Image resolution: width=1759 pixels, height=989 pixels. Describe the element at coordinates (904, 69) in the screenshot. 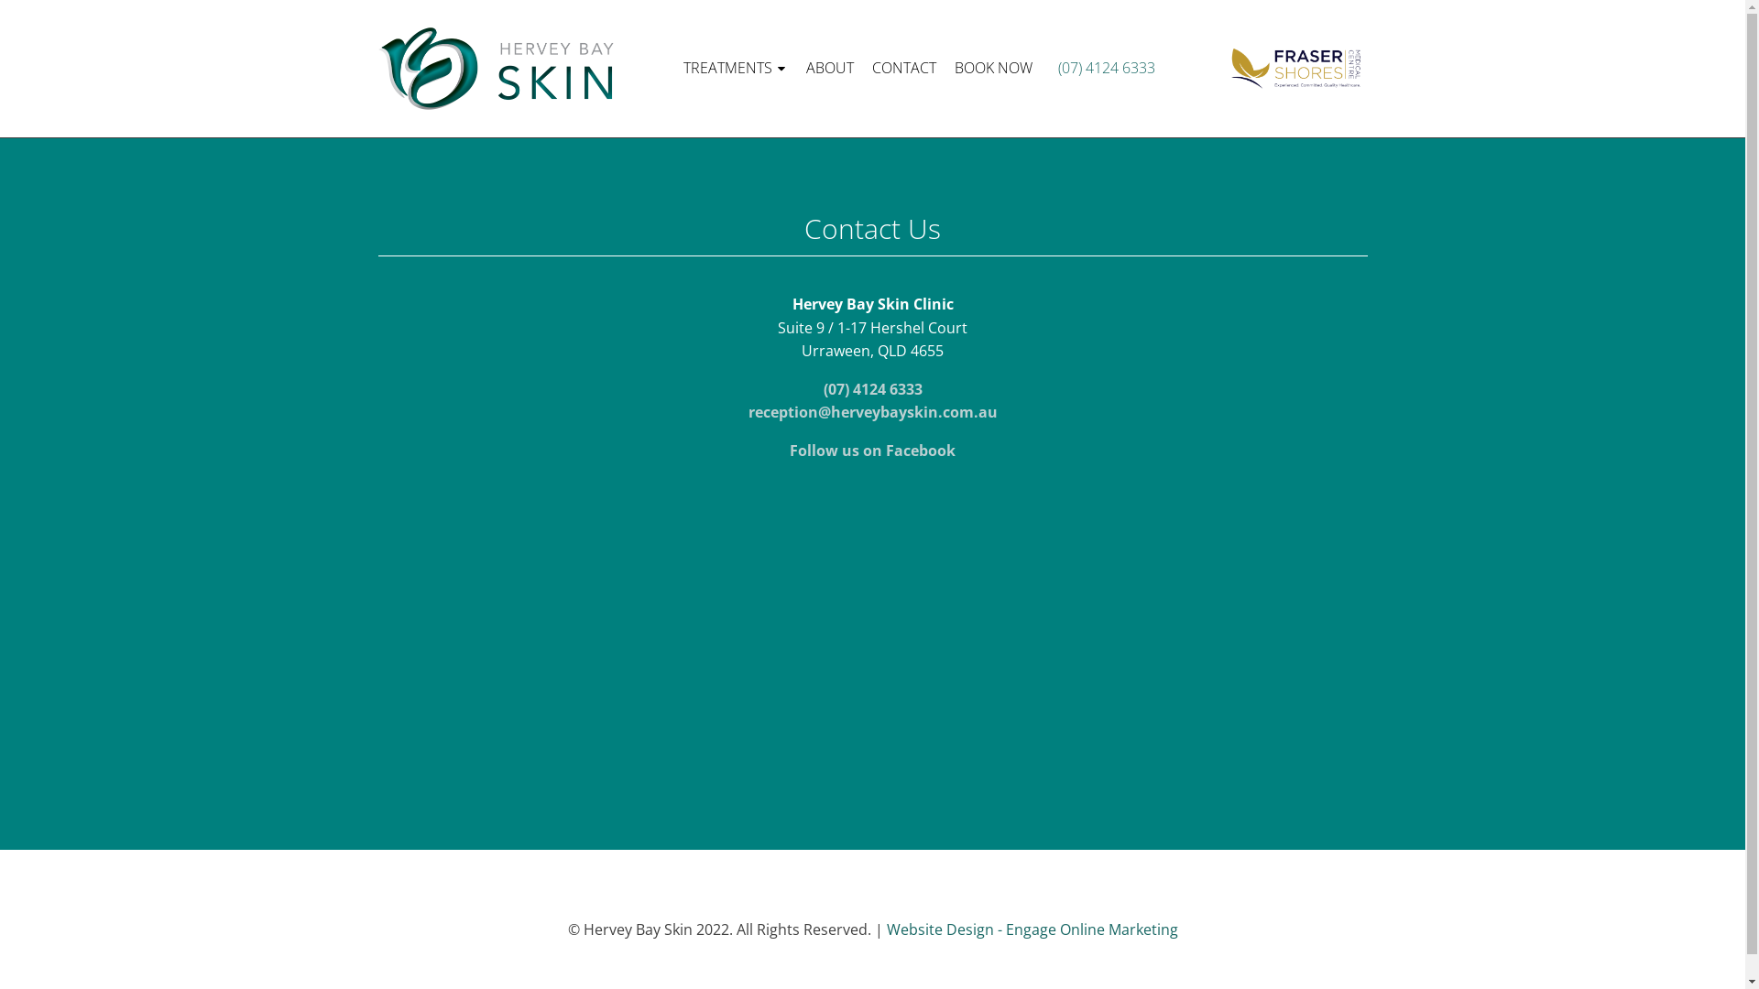

I see `CONTACT` at that location.